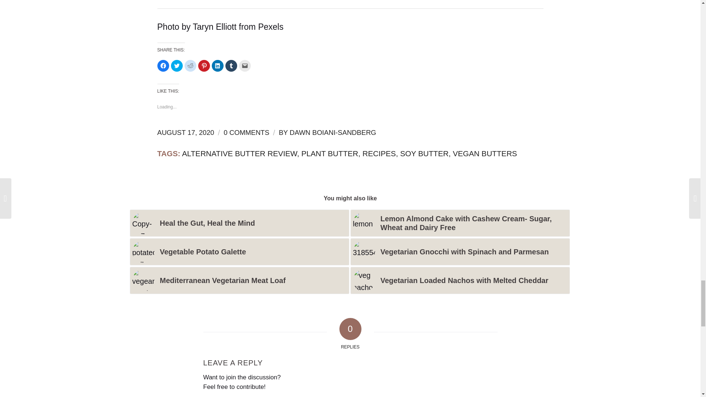  I want to click on Click to share on LinkedIn, so click(218, 66).